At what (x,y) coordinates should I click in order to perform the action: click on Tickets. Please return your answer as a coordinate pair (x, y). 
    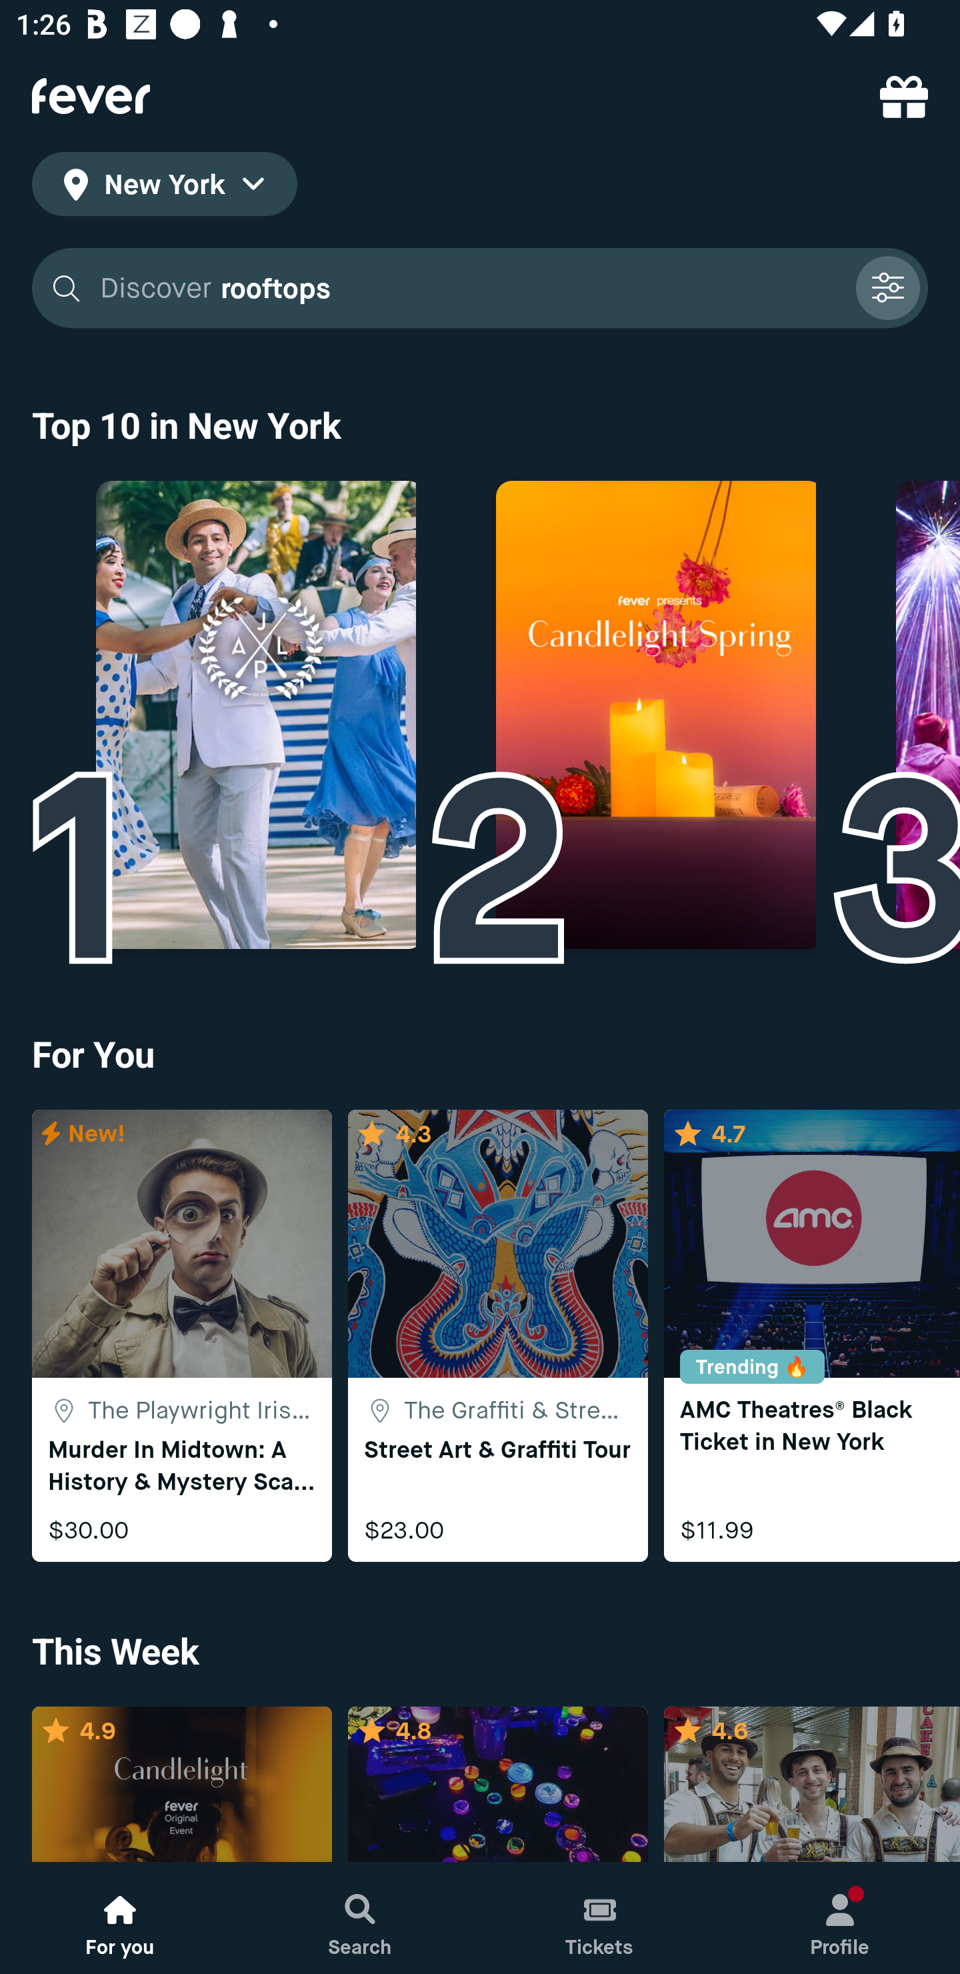
    Looking at the image, I should click on (600, 1918).